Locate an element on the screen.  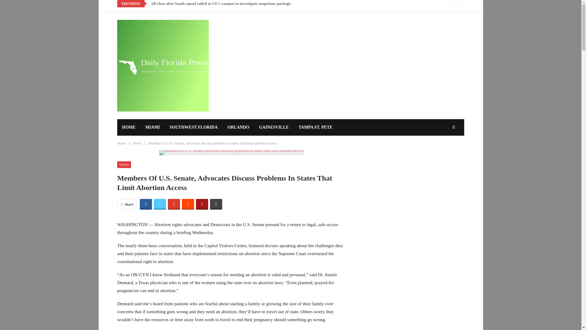
NEWS is located at coordinates (124, 165).